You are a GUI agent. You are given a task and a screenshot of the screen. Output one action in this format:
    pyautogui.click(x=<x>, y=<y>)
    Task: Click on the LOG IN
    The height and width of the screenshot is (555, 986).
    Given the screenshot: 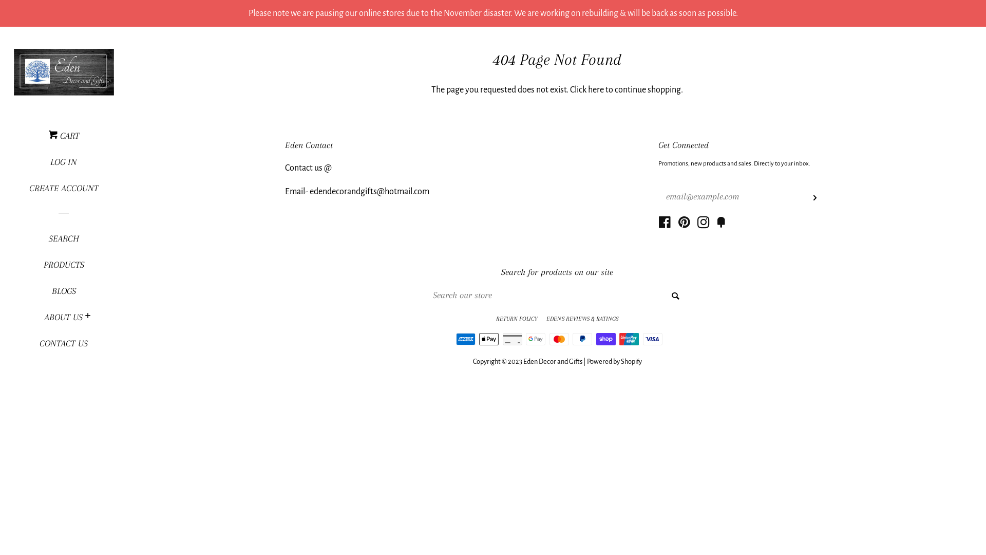 What is the action you would take?
    pyautogui.click(x=64, y=165)
    